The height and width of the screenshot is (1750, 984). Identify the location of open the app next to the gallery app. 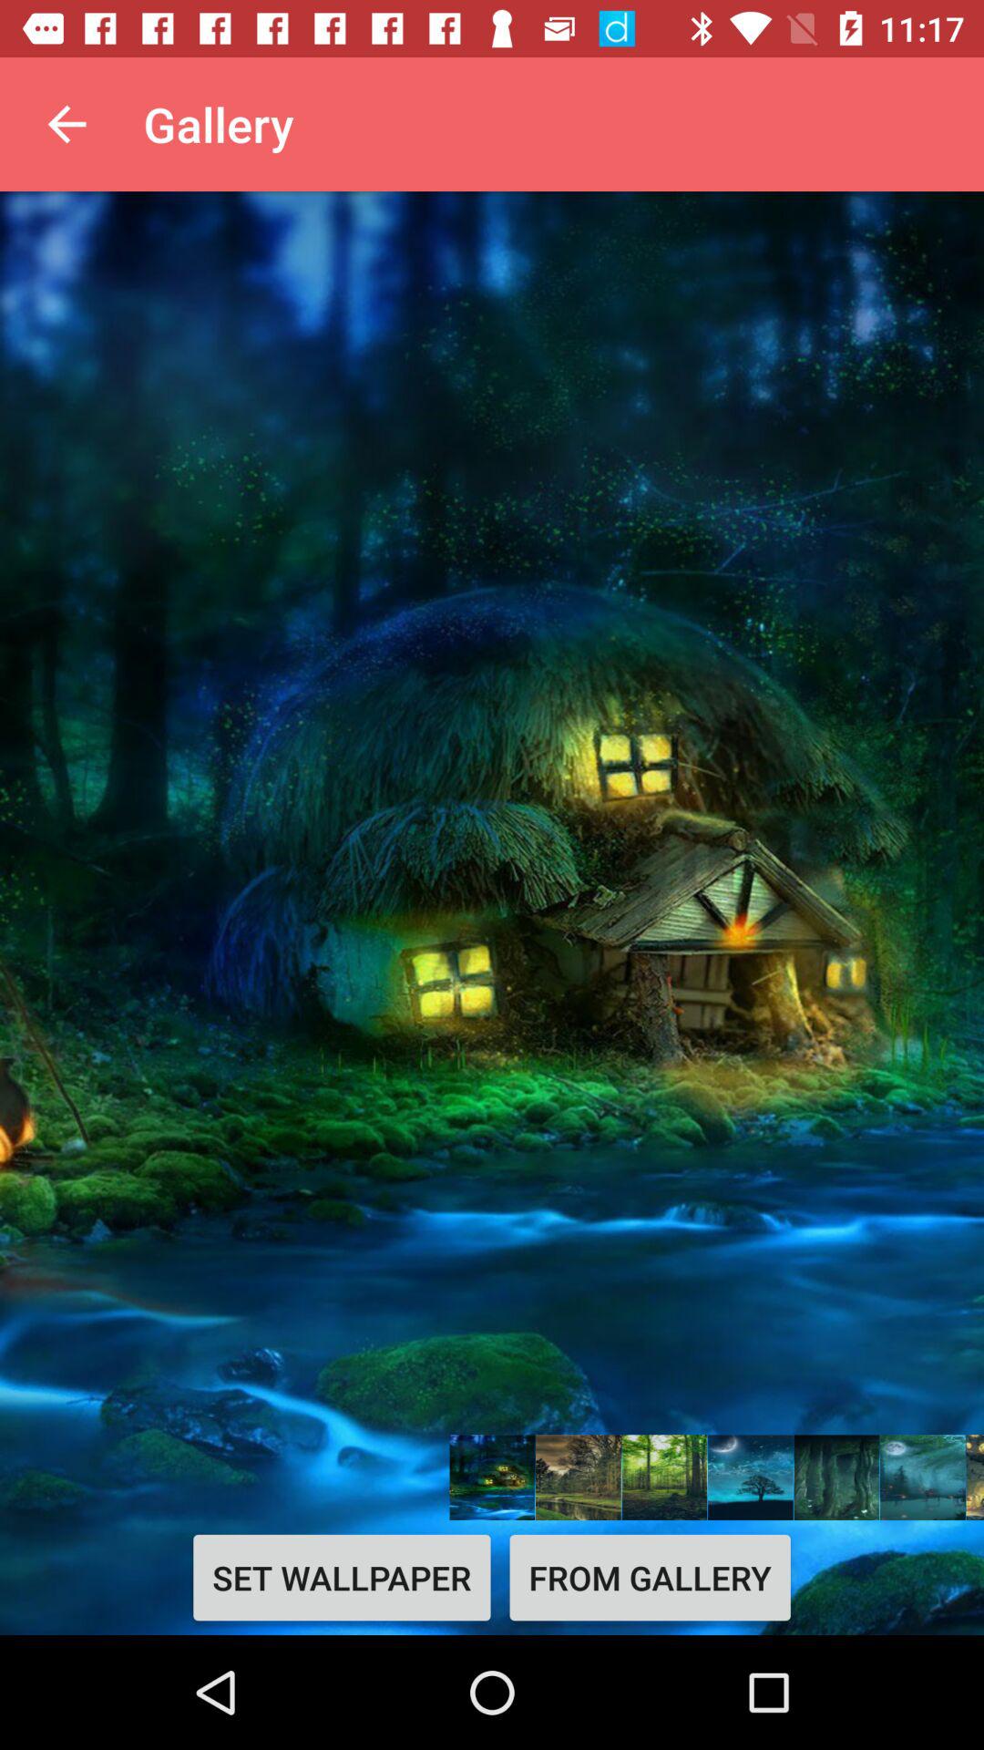
(67, 124).